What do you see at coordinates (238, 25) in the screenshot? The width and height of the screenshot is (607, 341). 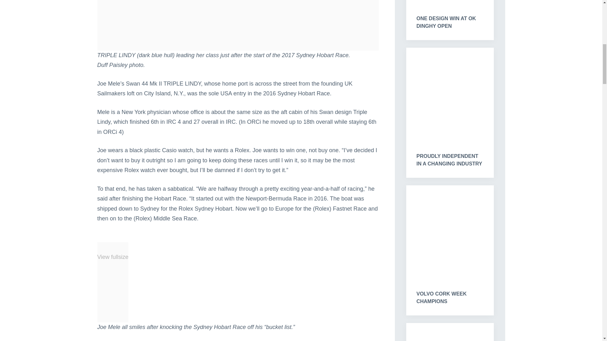 I see `View fullsize` at bounding box center [238, 25].